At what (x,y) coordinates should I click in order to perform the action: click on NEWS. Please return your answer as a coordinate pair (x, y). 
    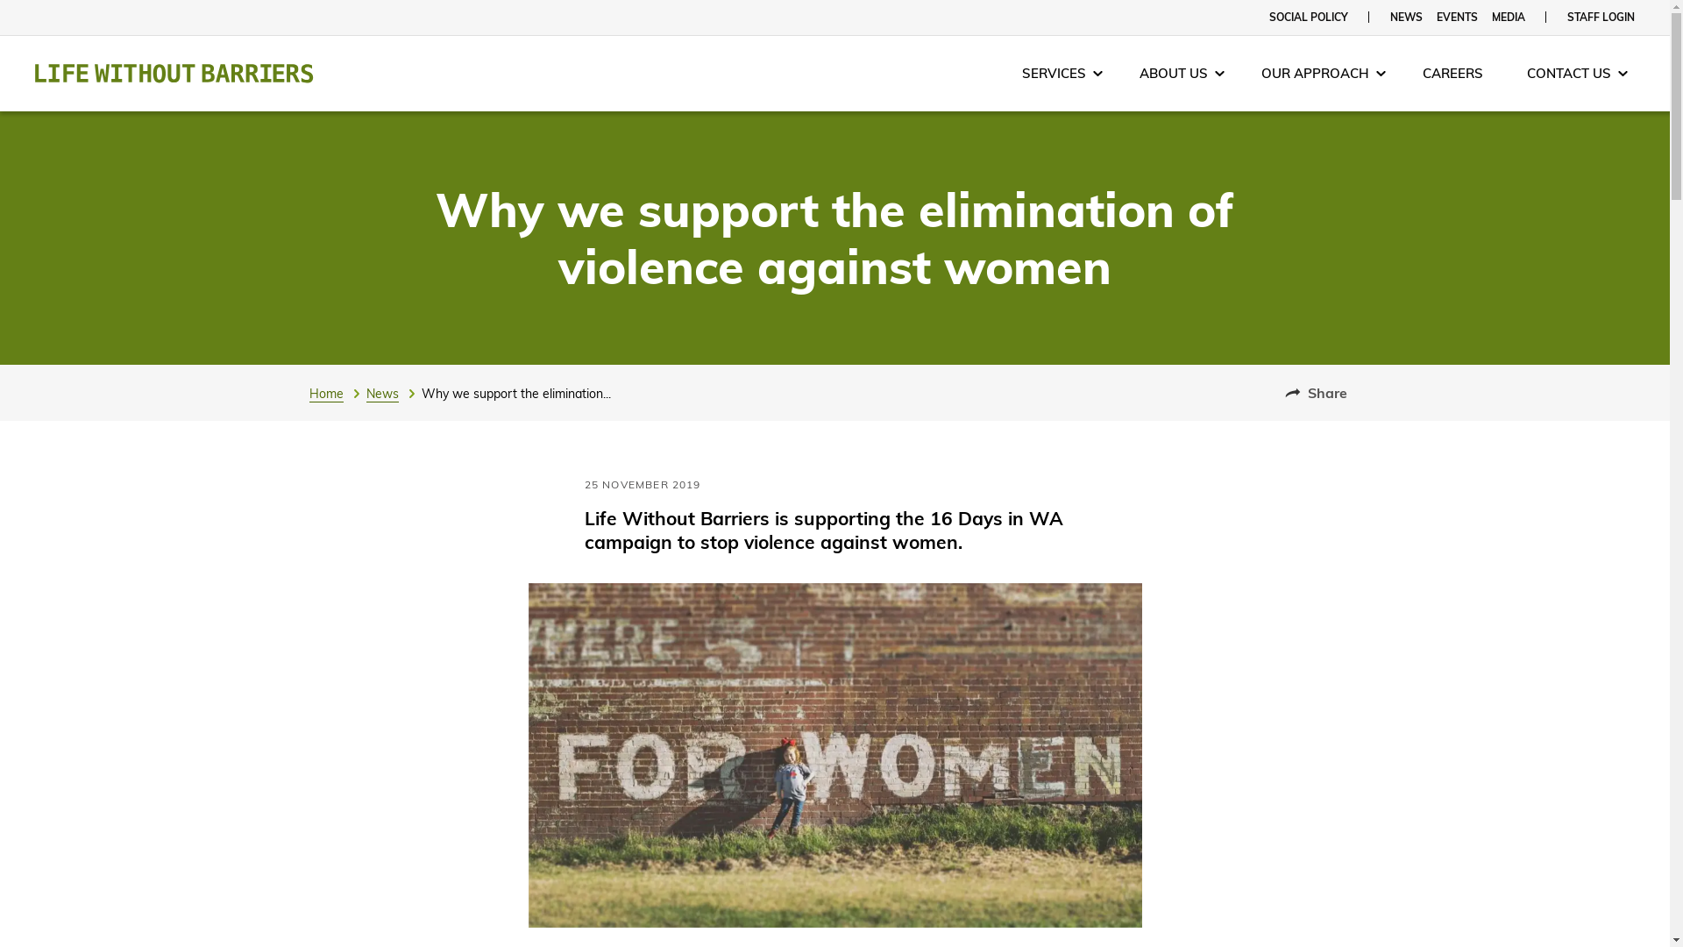
    Looking at the image, I should click on (1406, 18).